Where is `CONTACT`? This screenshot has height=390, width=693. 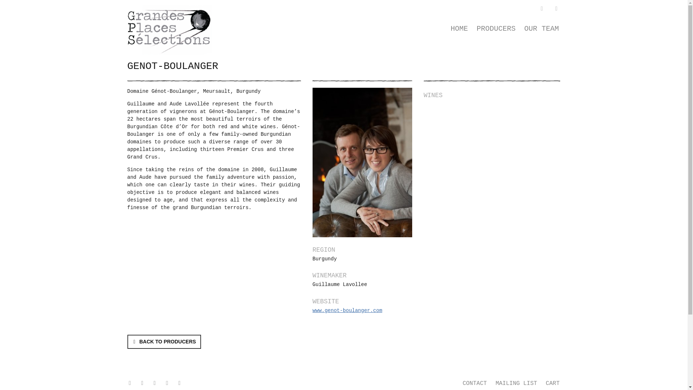
CONTACT is located at coordinates (475, 383).